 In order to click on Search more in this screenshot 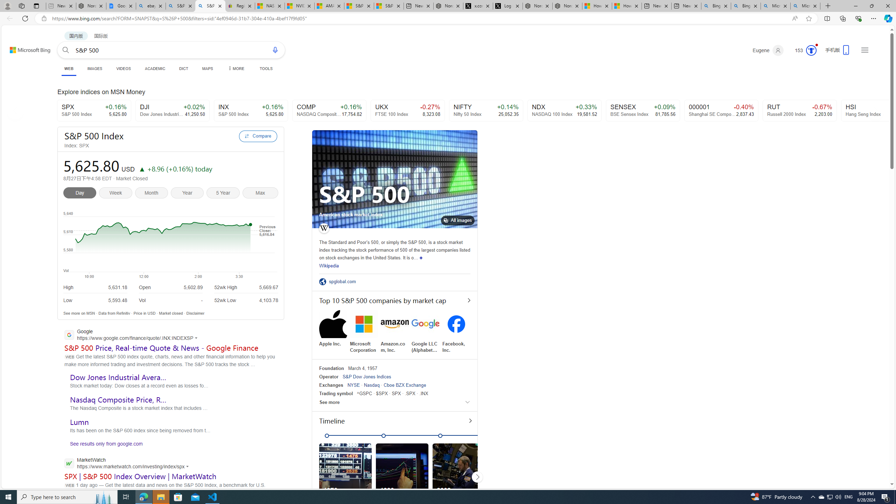, I will do `click(876, 463)`.